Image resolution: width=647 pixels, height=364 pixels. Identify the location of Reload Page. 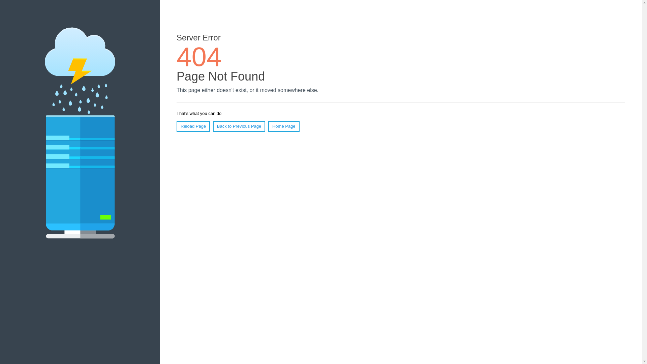
(193, 126).